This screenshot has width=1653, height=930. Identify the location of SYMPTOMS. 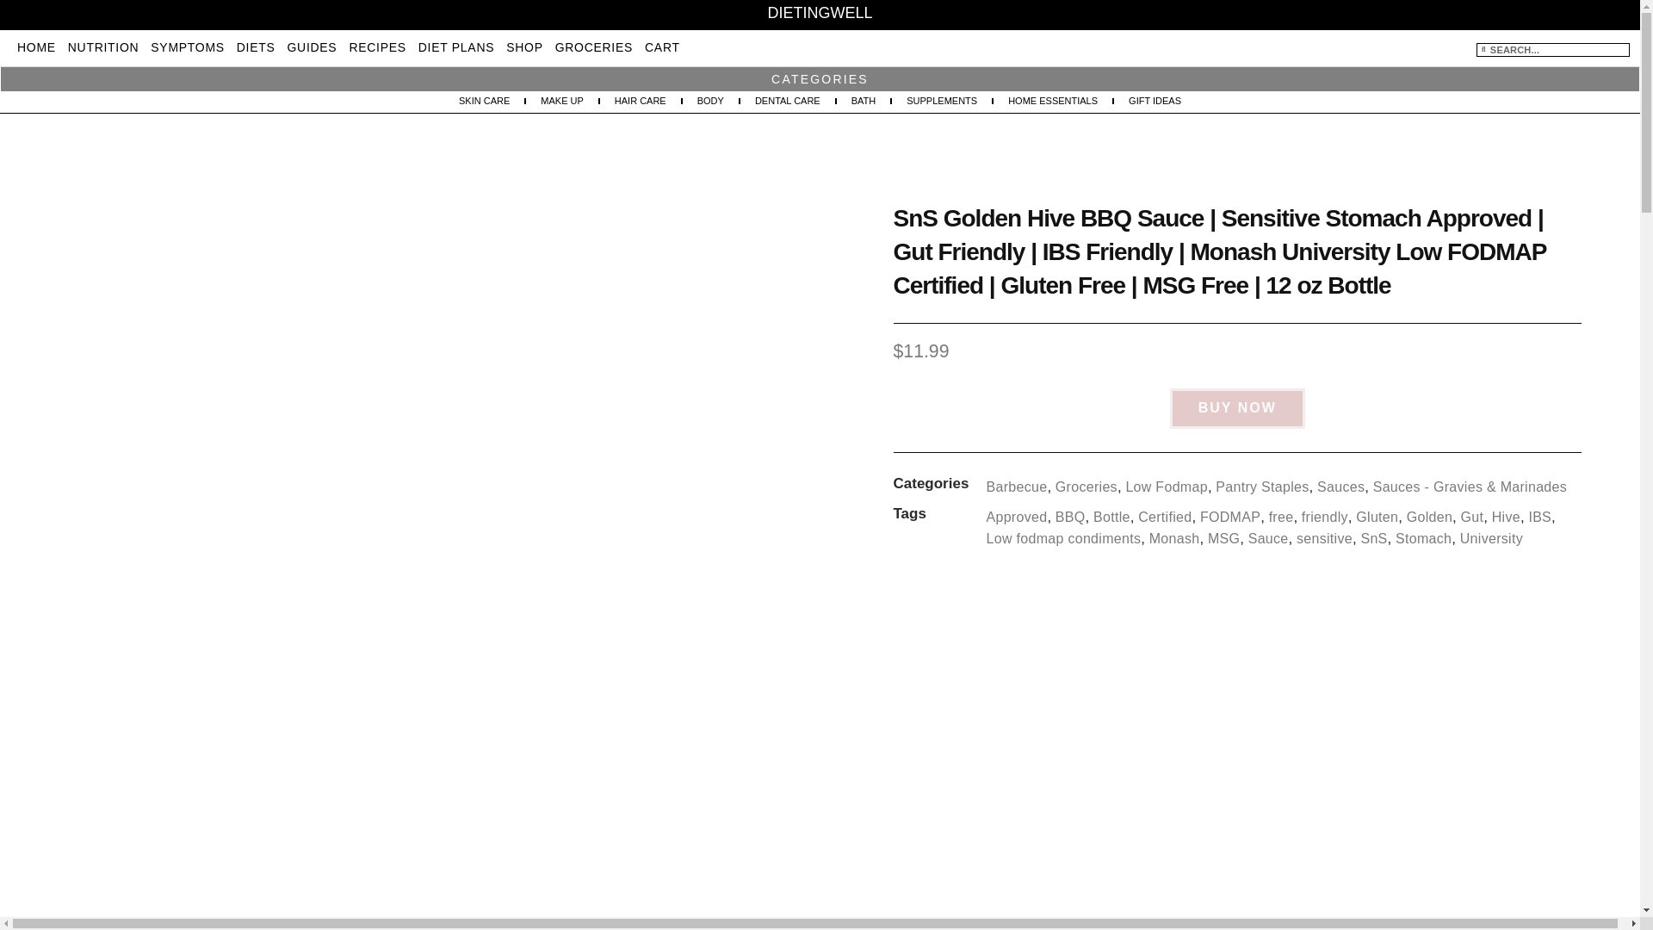
(186, 46).